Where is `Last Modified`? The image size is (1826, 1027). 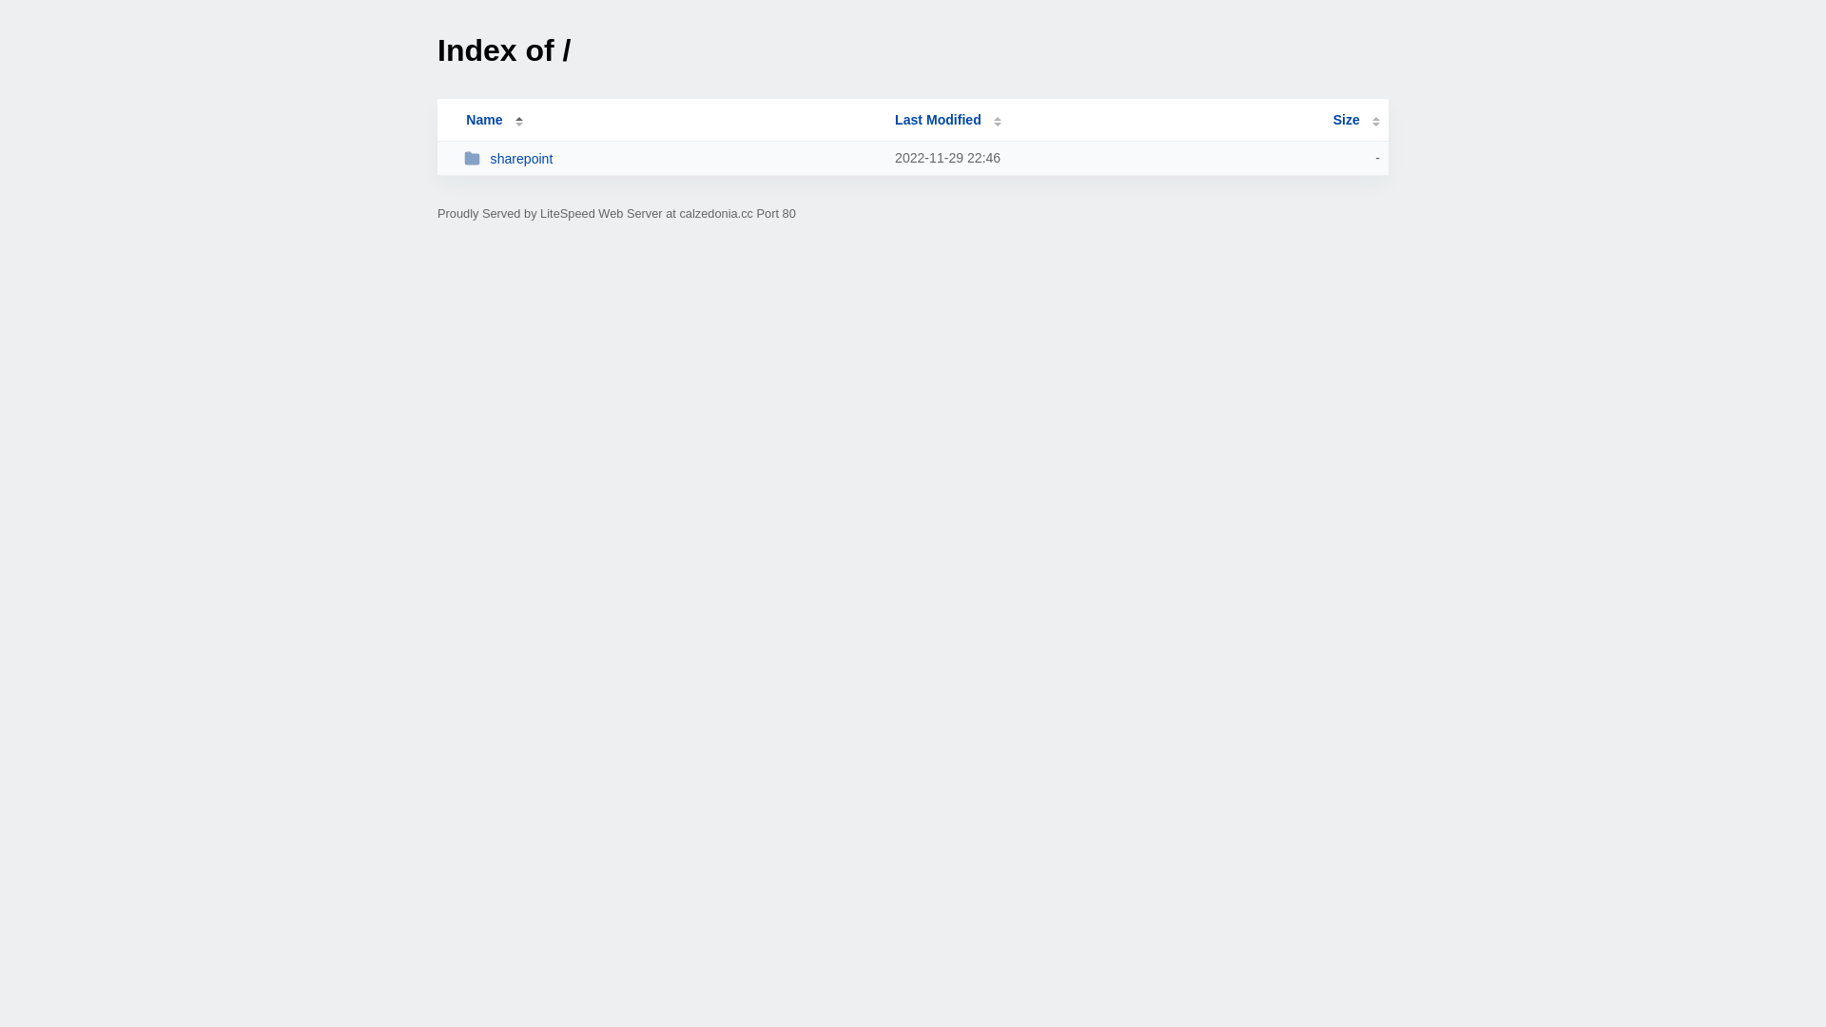 Last Modified is located at coordinates (948, 120).